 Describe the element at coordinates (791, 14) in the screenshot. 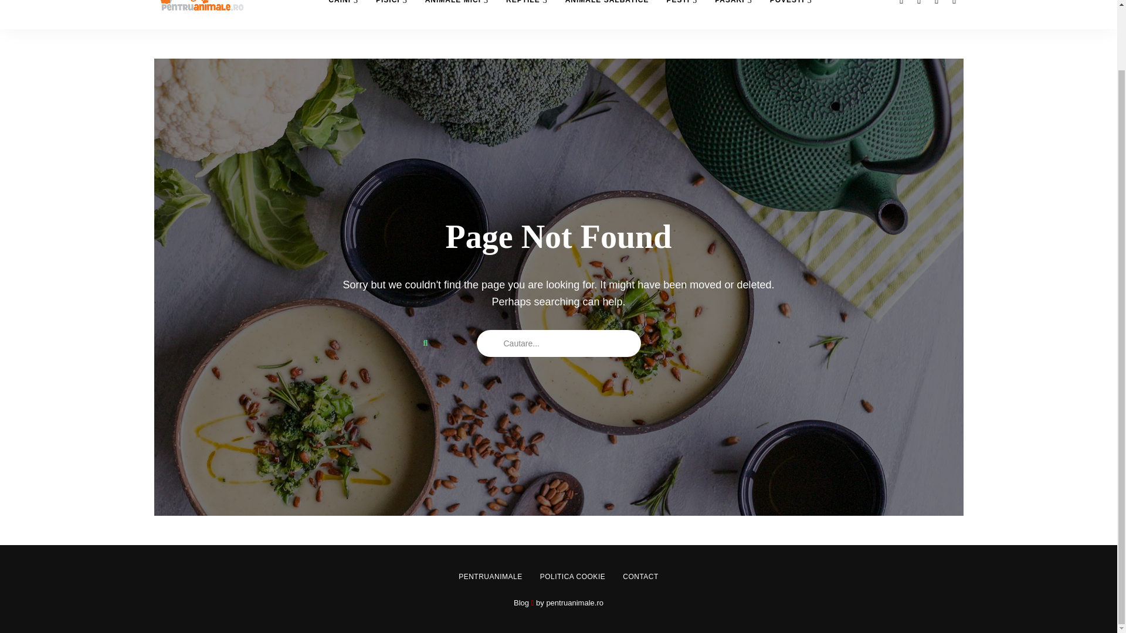

I see `POVESTI` at that location.